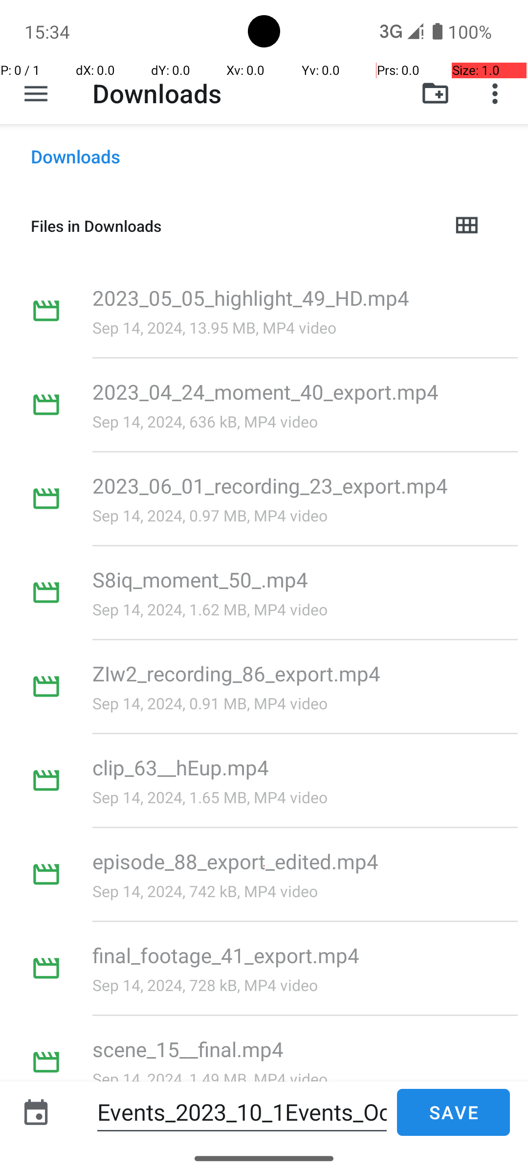 This screenshot has width=528, height=1174. What do you see at coordinates (205, 985) in the screenshot?
I see `Sep 14, 2024, 728 kB, MP4 video` at bounding box center [205, 985].